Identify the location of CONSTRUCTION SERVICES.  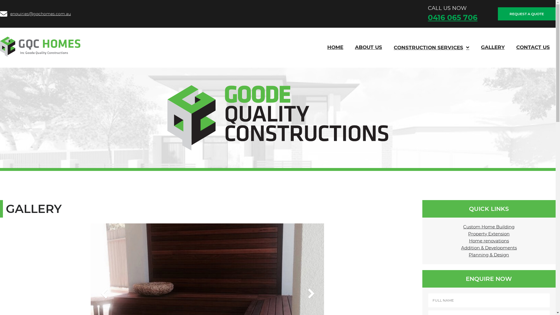
(432, 48).